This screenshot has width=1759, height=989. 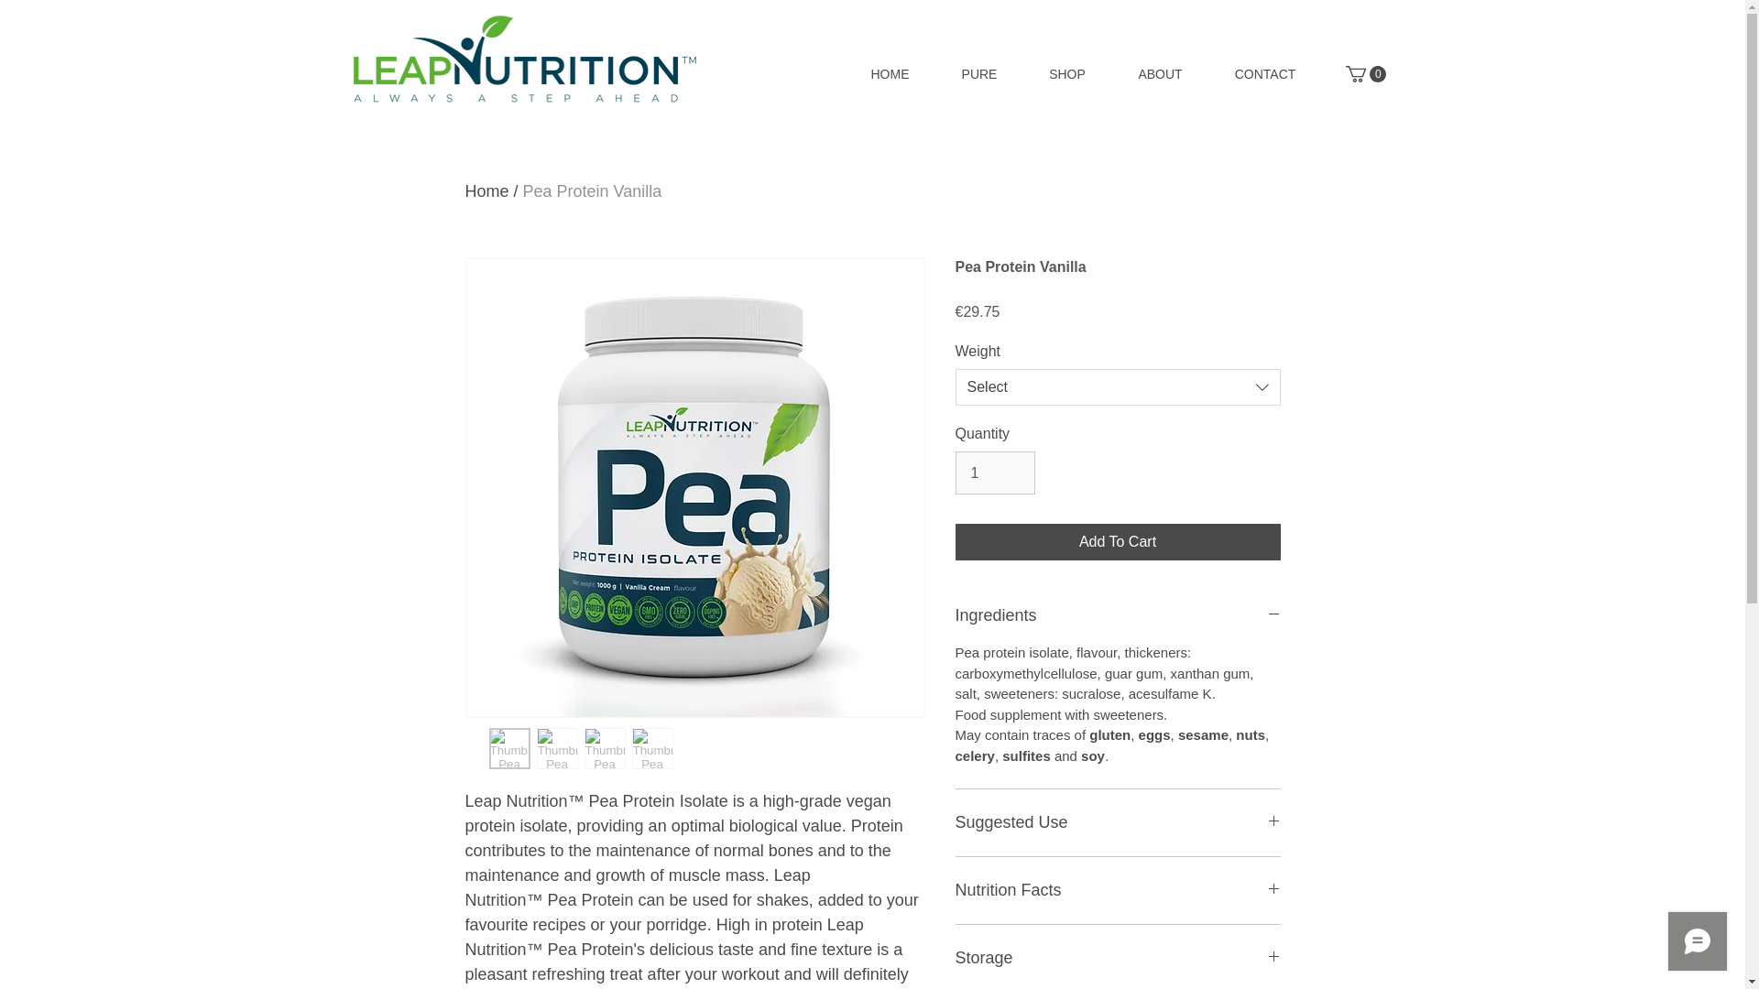 I want to click on 1, so click(x=994, y=472).